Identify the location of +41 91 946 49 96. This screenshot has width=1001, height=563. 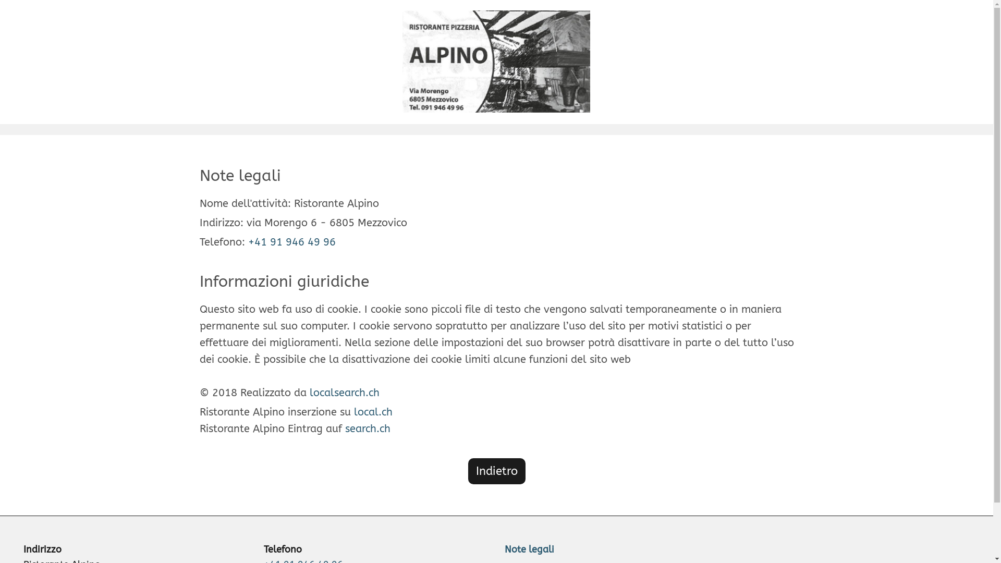
(292, 242).